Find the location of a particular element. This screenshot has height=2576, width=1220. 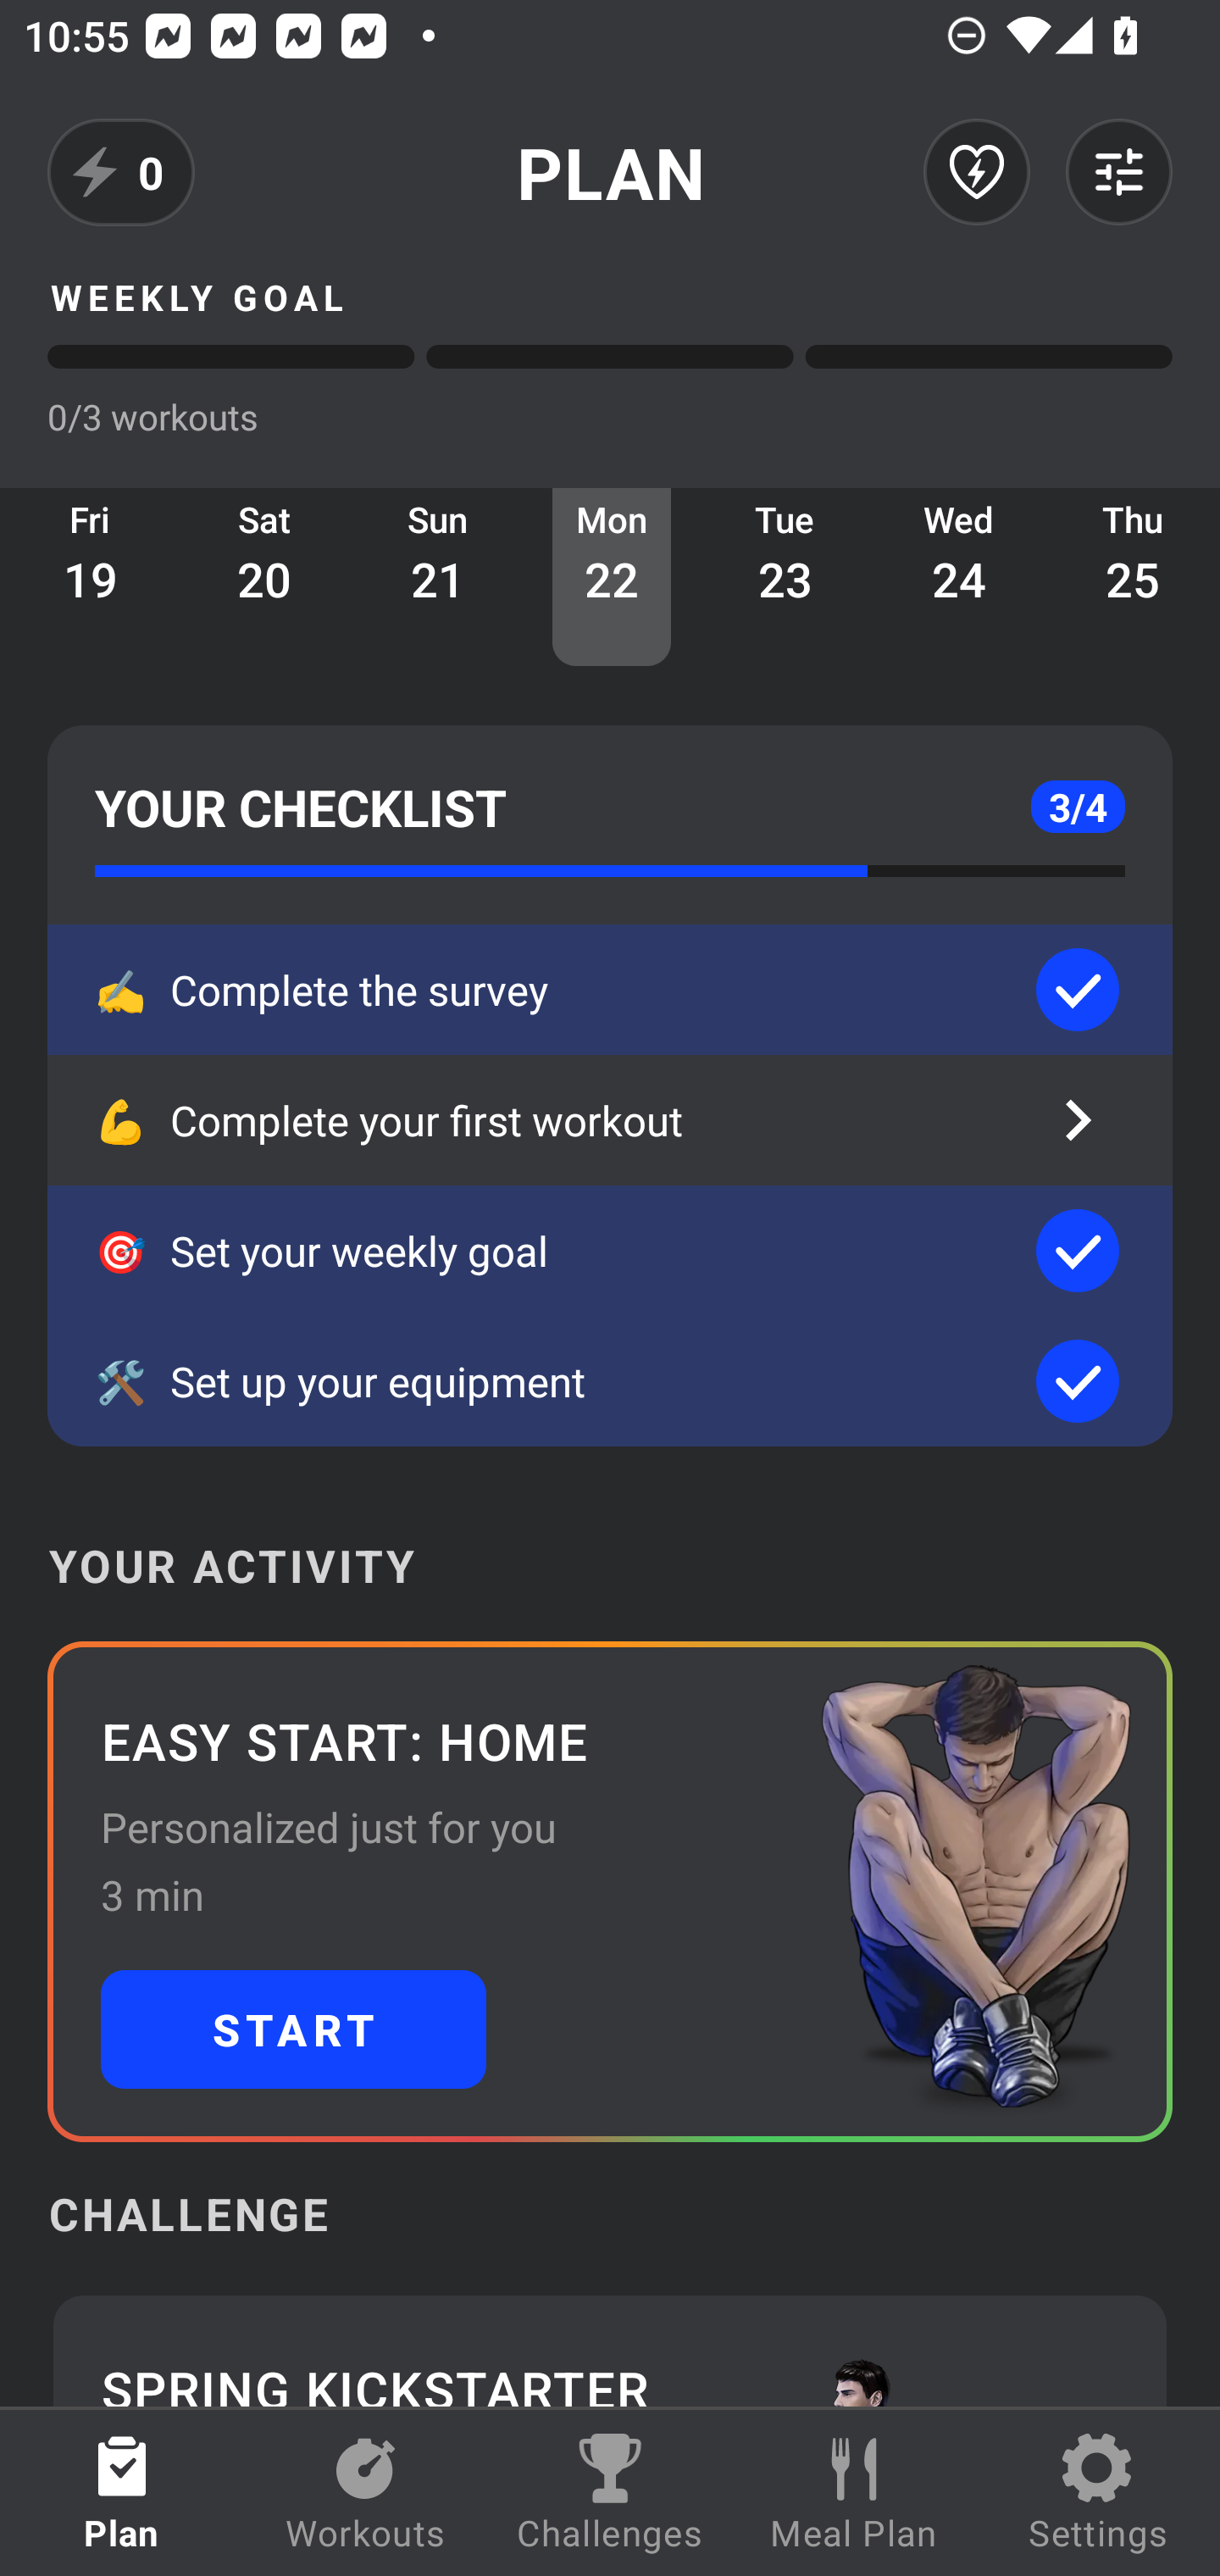

Thu 25 is located at coordinates (1134, 576).